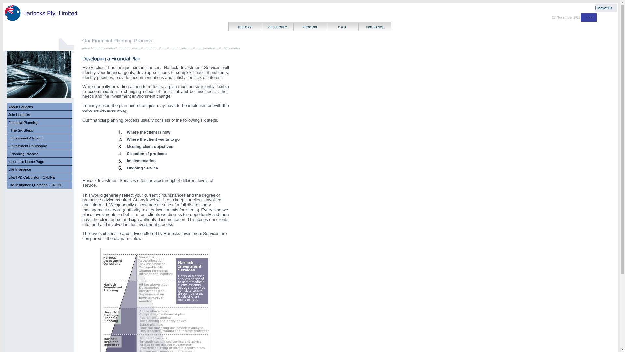 The height and width of the screenshot is (352, 625). Describe the element at coordinates (40, 169) in the screenshot. I see `Life Insurance` at that location.